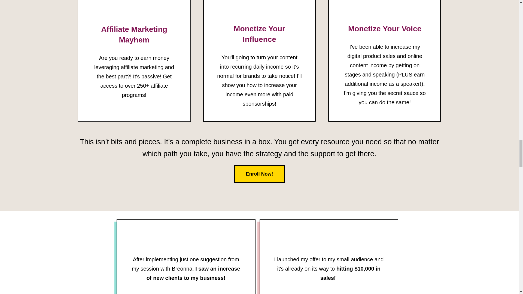 The height and width of the screenshot is (294, 523). I want to click on Enroll Now!, so click(260, 174).